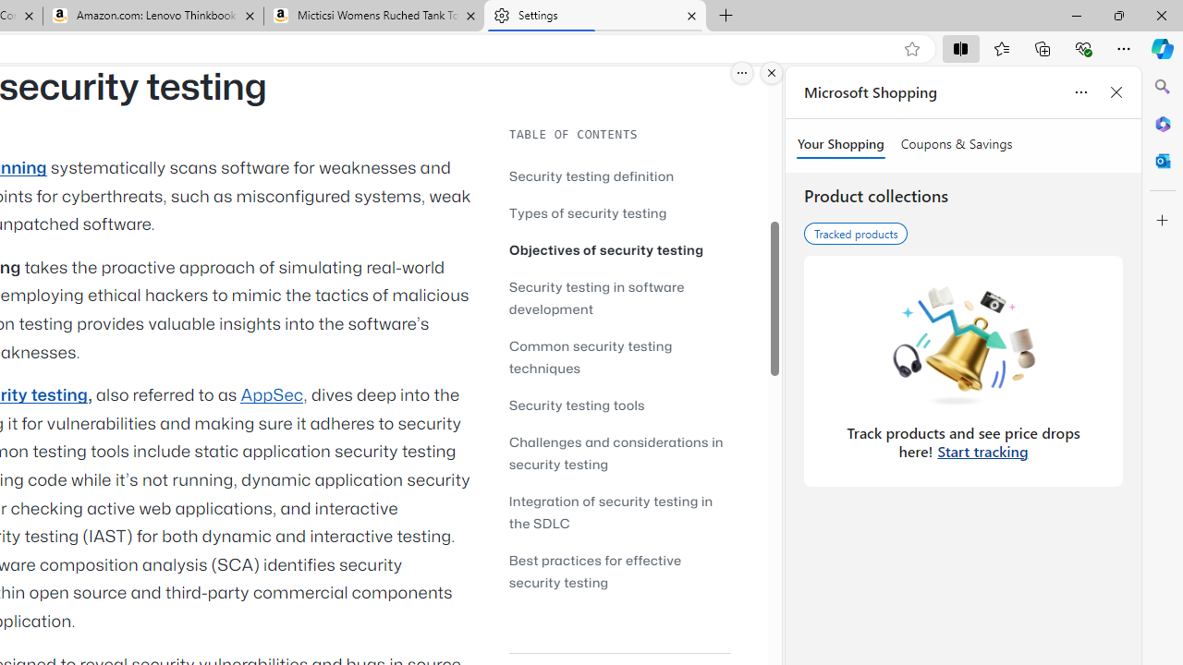  What do you see at coordinates (619, 212) in the screenshot?
I see `Types of security testing` at bounding box center [619, 212].